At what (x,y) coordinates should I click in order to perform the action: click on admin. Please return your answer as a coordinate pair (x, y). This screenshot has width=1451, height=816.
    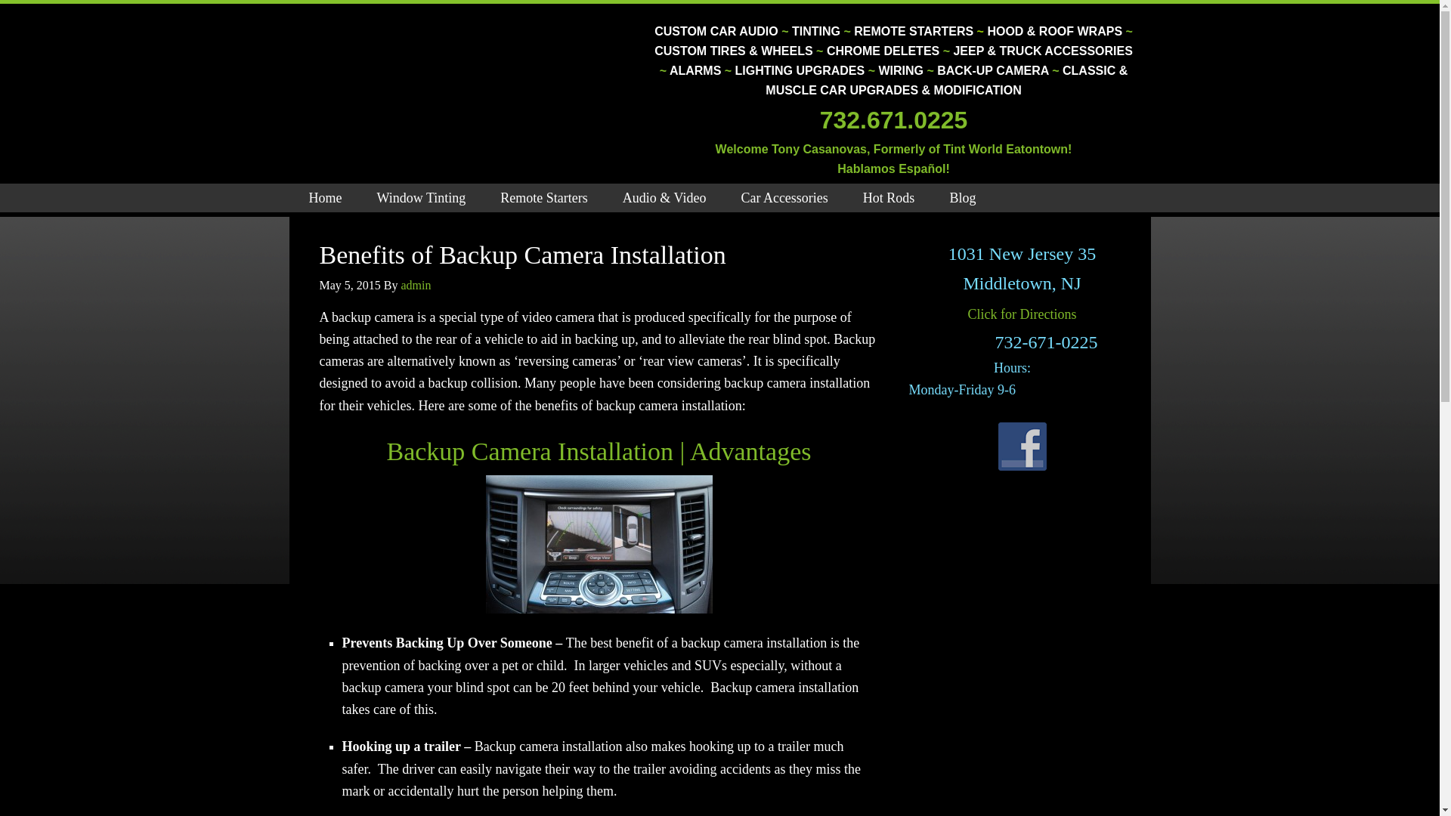
    Looking at the image, I should click on (416, 284).